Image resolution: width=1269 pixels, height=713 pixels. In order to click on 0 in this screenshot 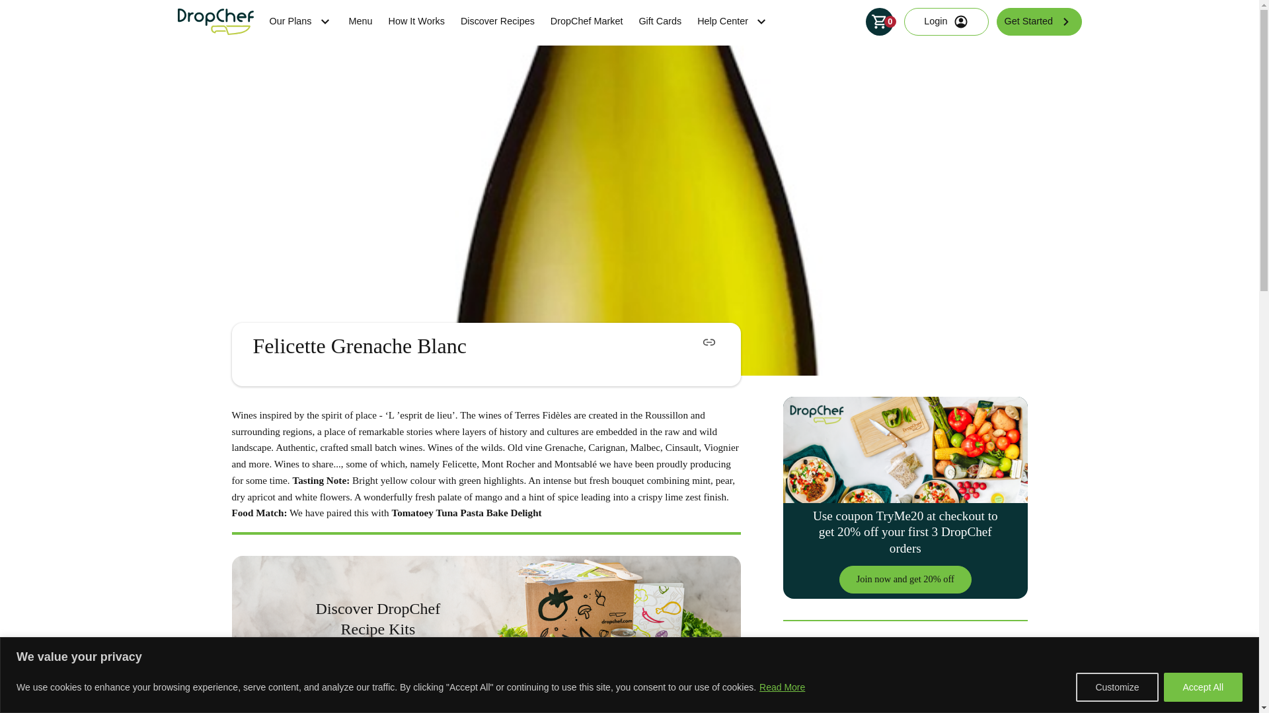, I will do `click(879, 21)`.